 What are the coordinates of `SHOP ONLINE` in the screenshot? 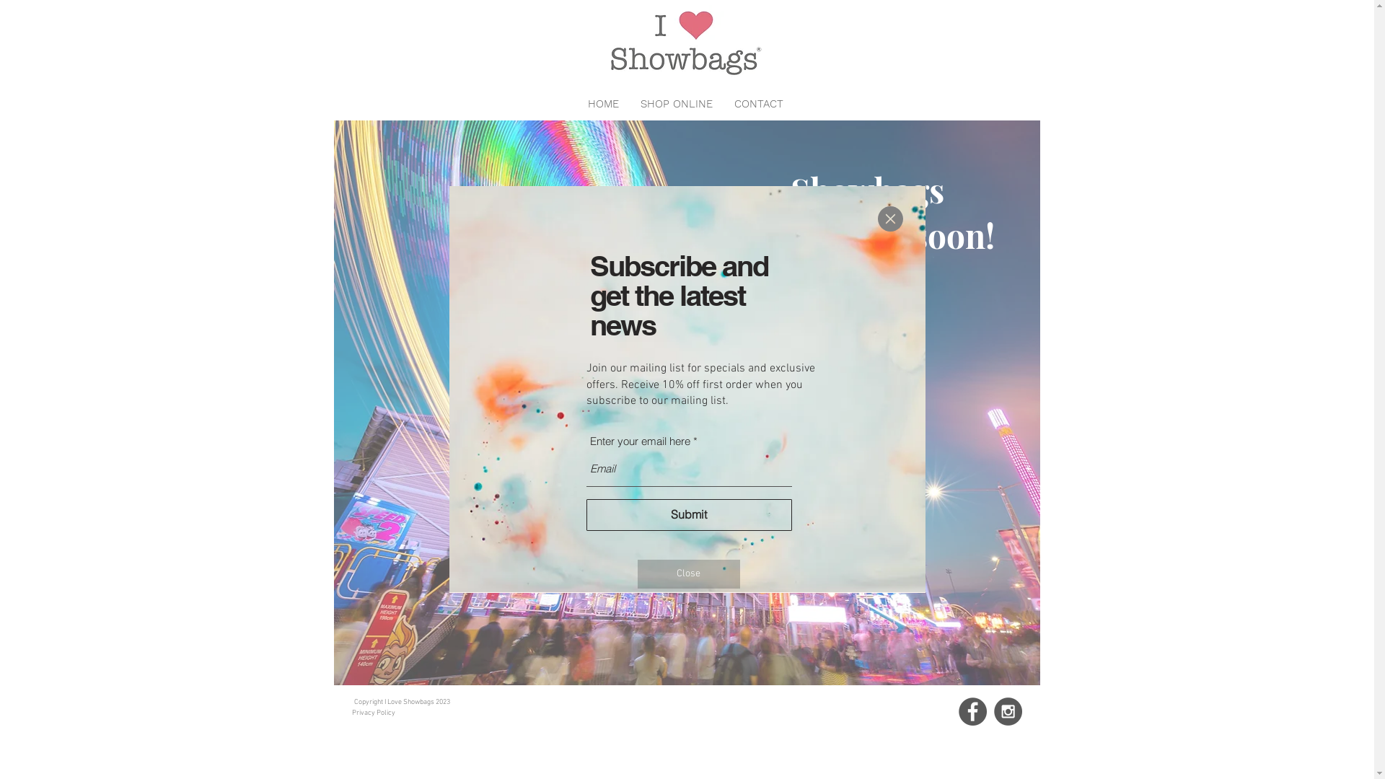 It's located at (676, 104).